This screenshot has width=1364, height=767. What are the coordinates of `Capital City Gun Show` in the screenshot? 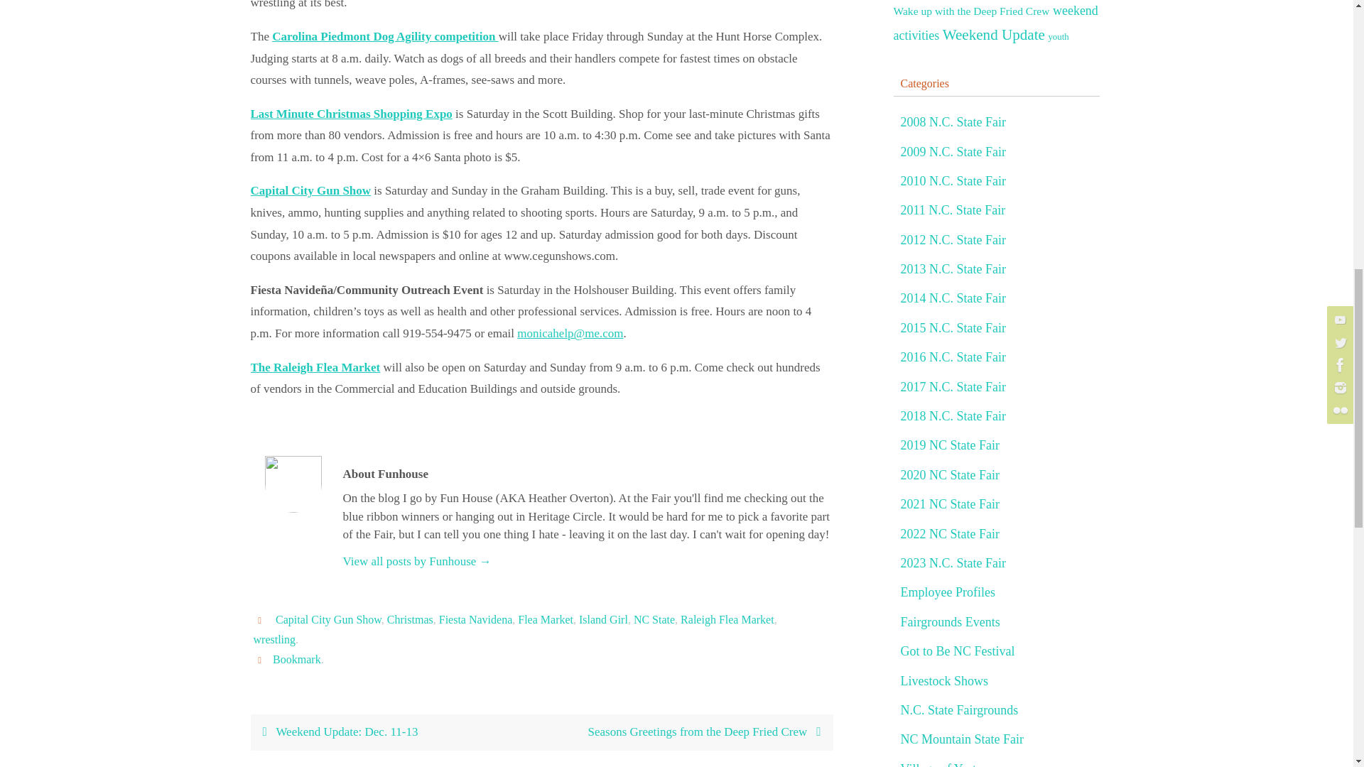 It's located at (310, 190).